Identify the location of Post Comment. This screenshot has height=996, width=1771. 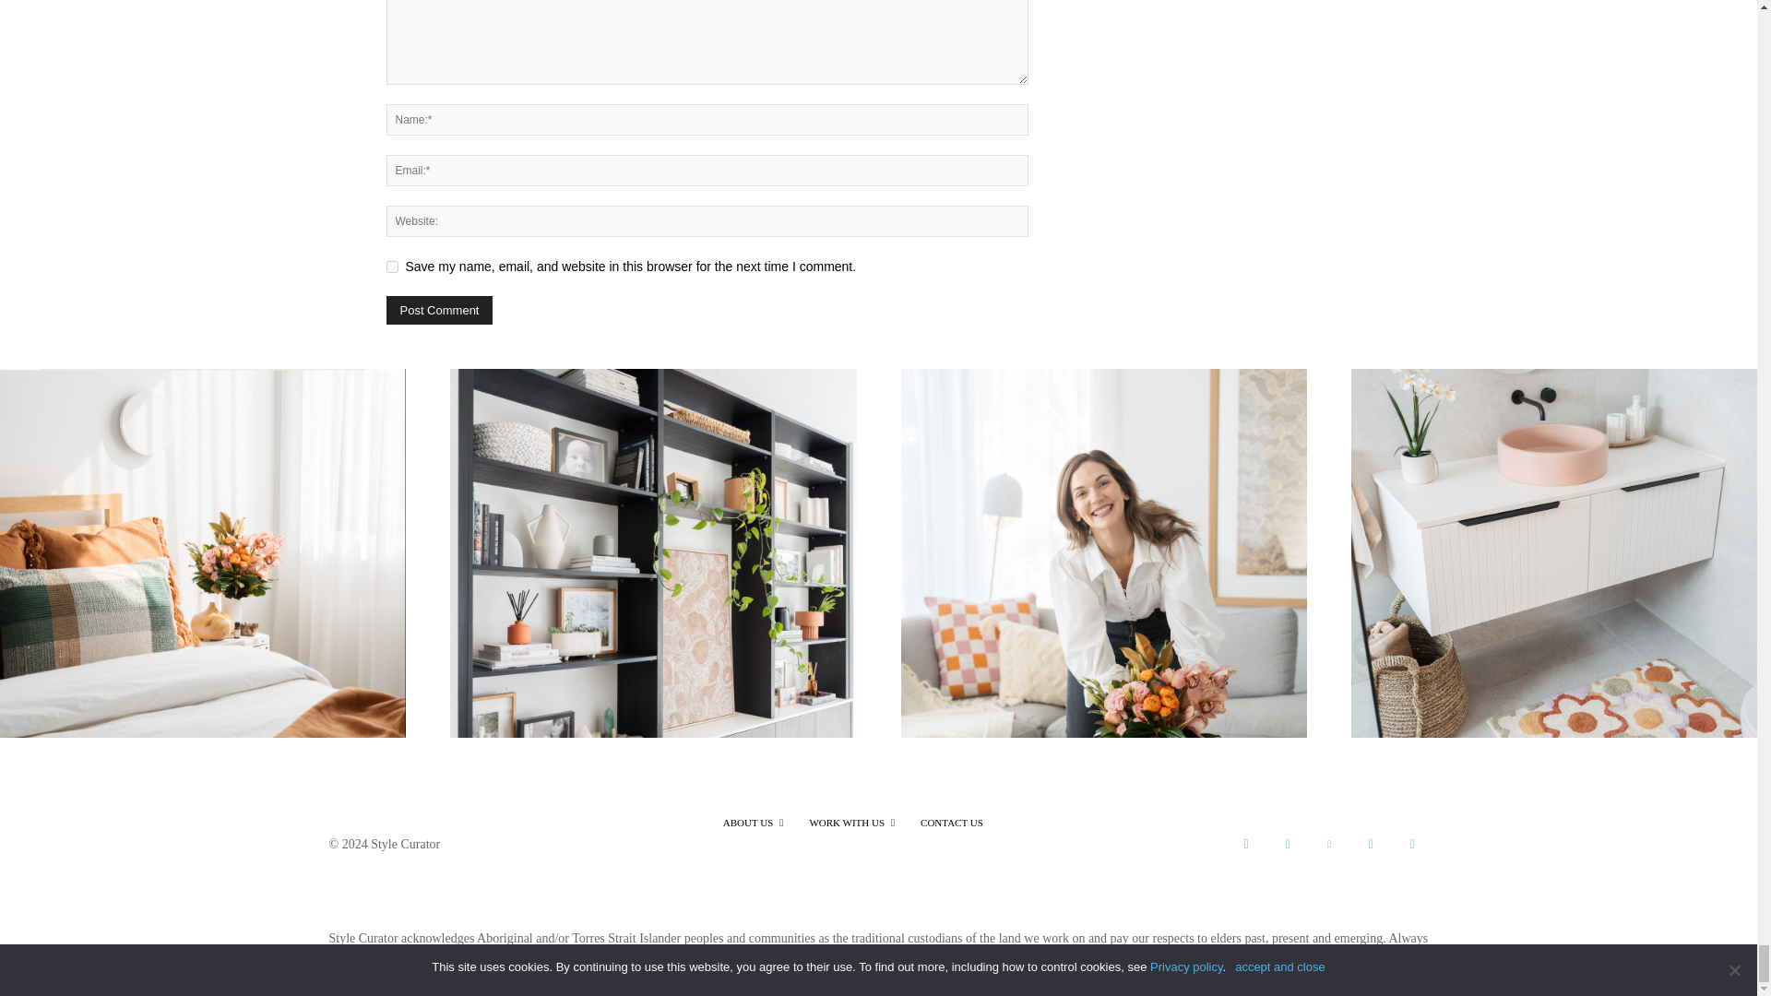
(439, 310).